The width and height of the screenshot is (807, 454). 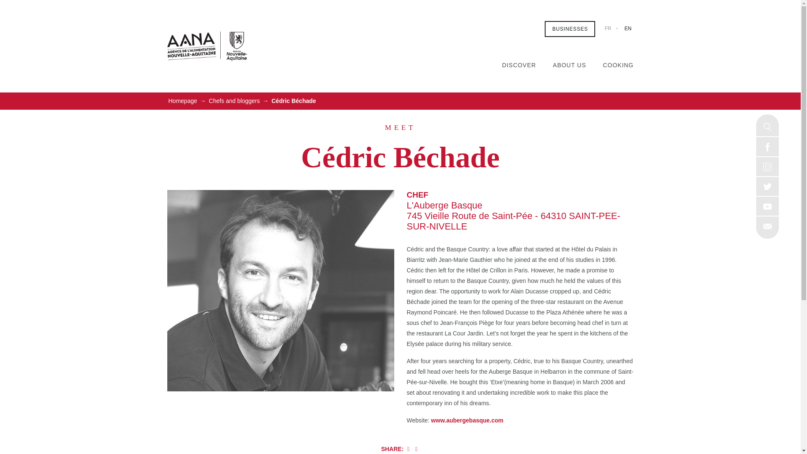 I want to click on www.aubergebasque.com, so click(x=467, y=420).